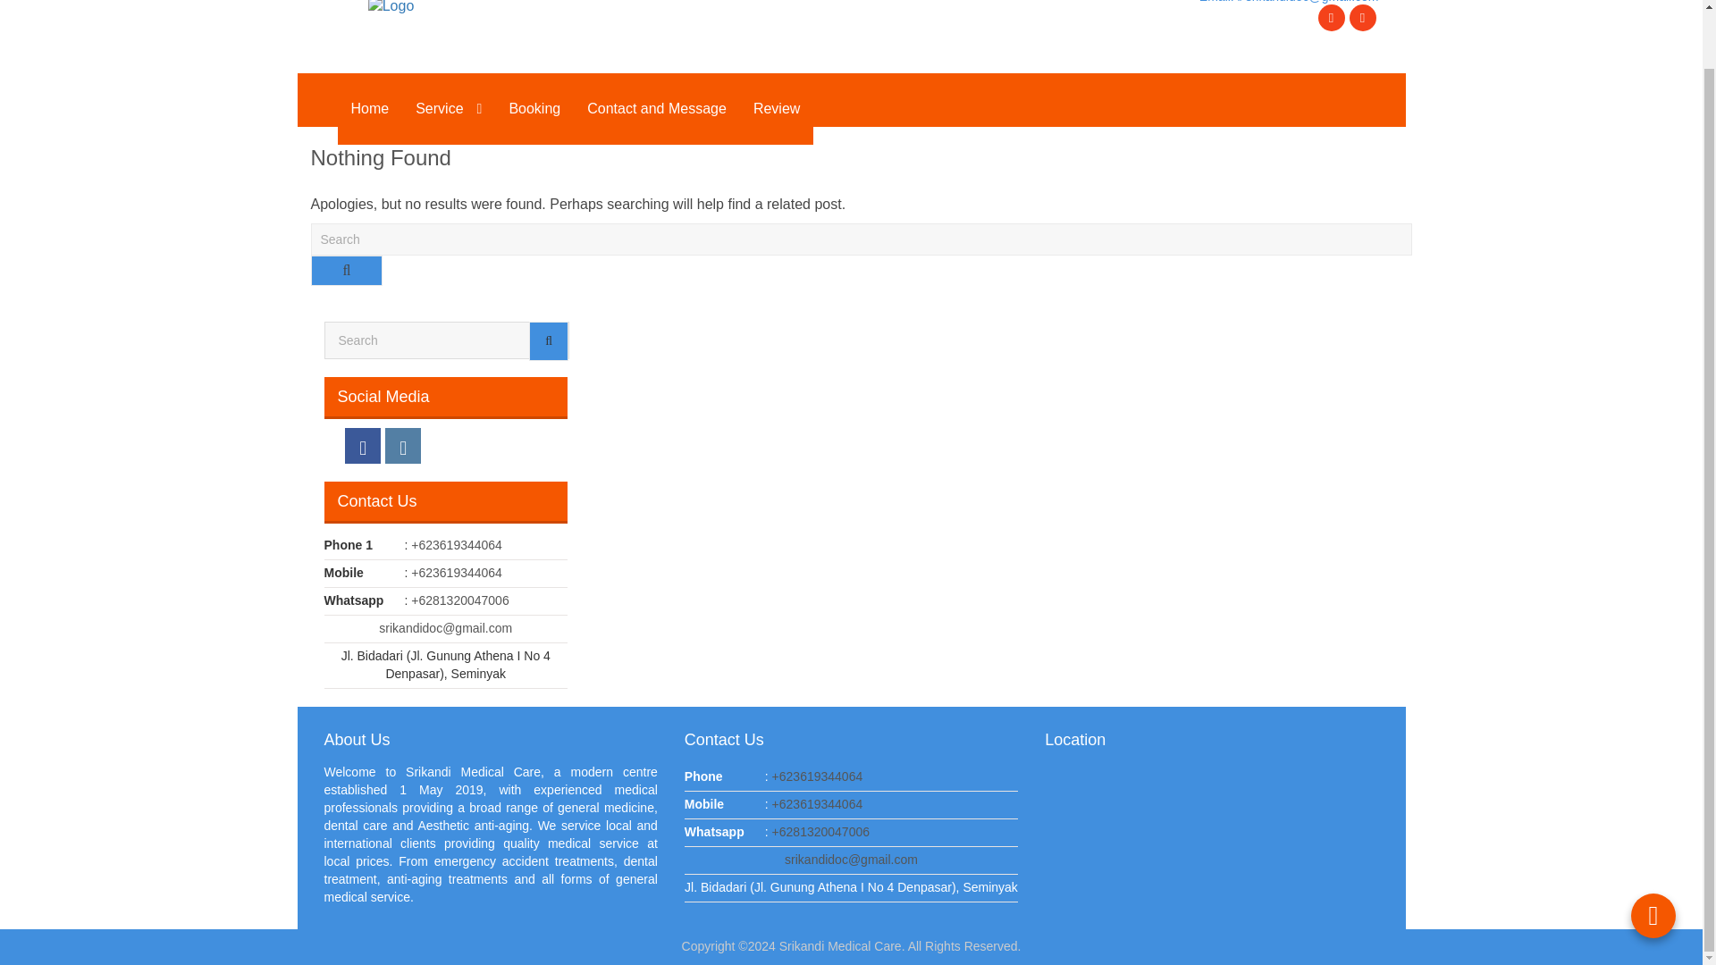 The width and height of the screenshot is (1716, 965). I want to click on Contact and Message, so click(656, 109).